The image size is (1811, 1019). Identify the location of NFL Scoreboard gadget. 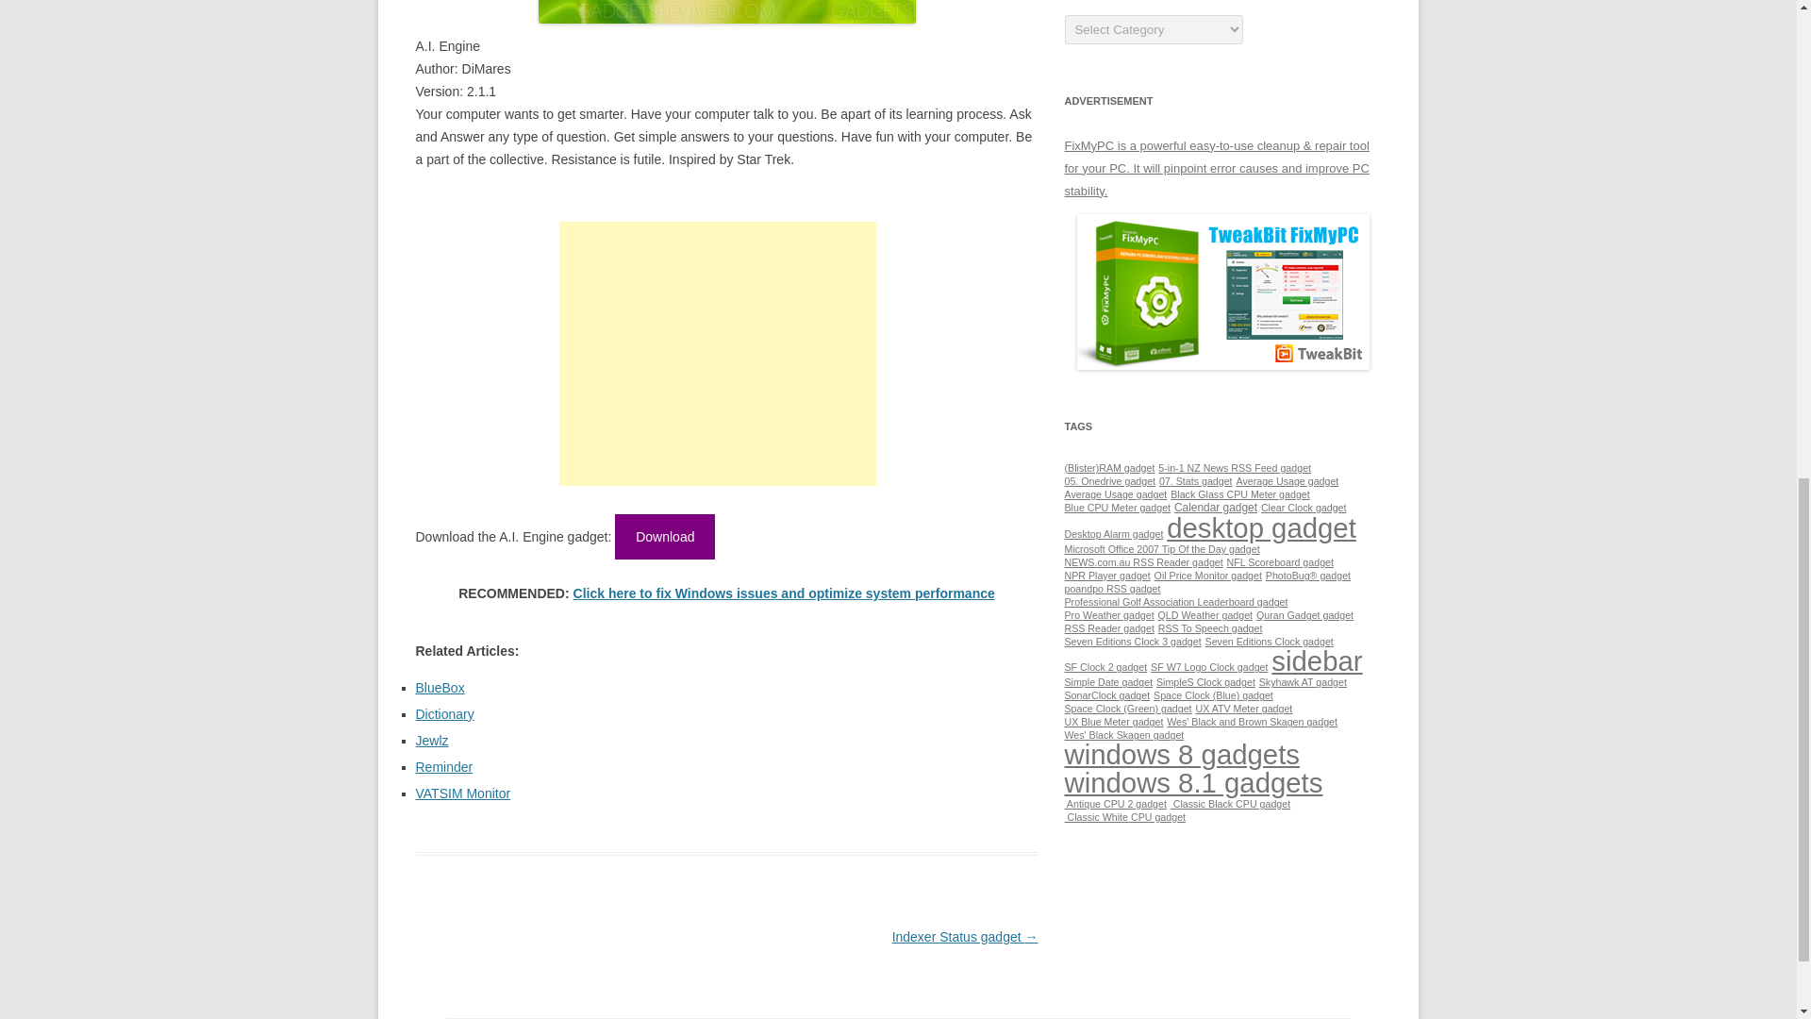
(1280, 561).